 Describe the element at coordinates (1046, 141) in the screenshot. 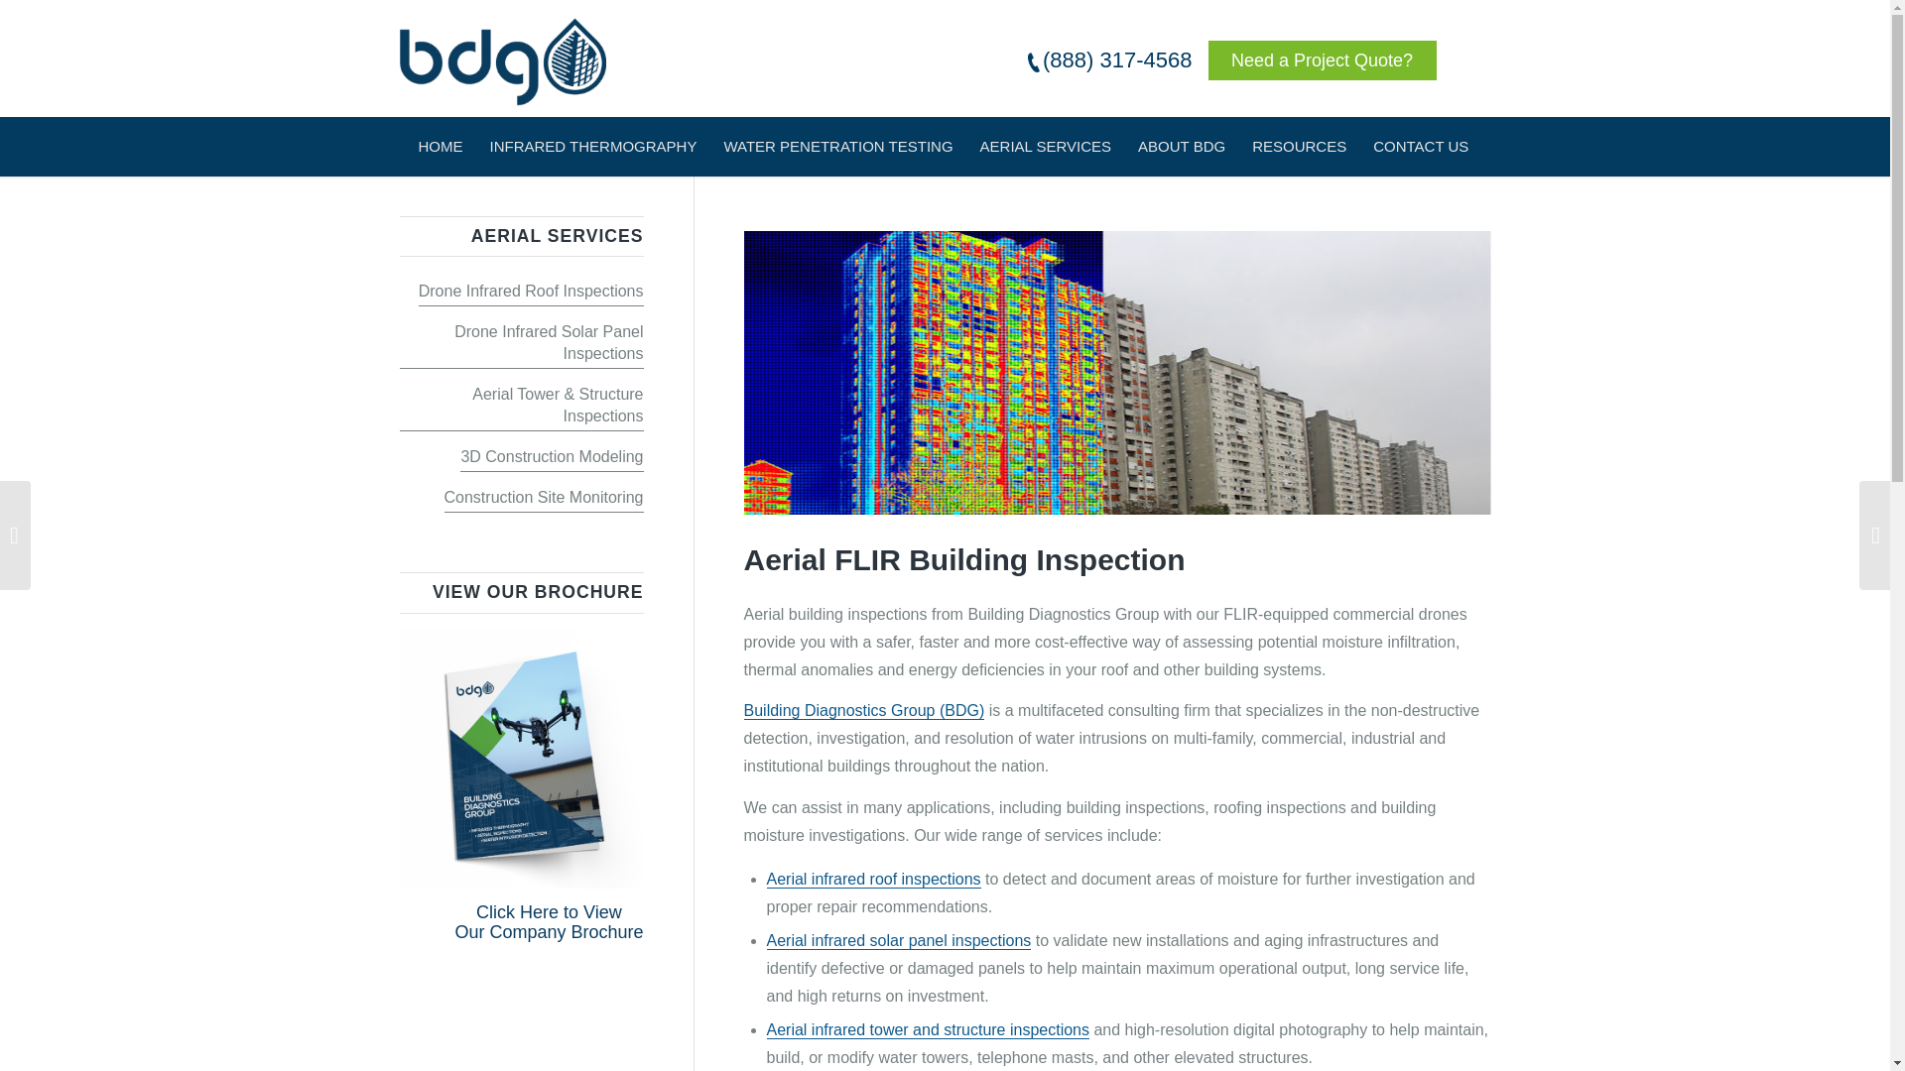

I see `AERIAL SERVICES` at that location.